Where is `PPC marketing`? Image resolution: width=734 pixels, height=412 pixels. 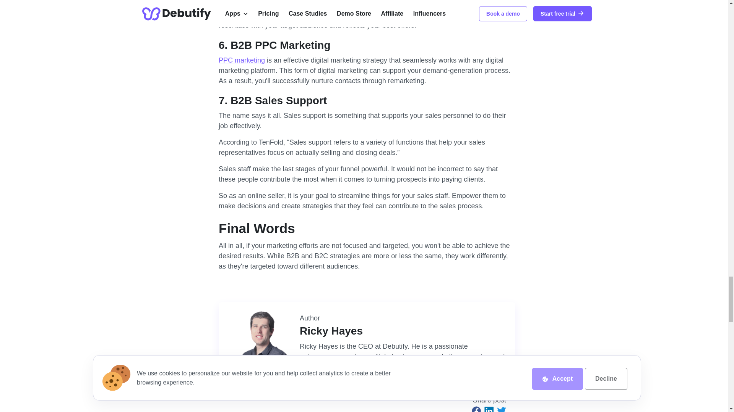 PPC marketing is located at coordinates (242, 60).